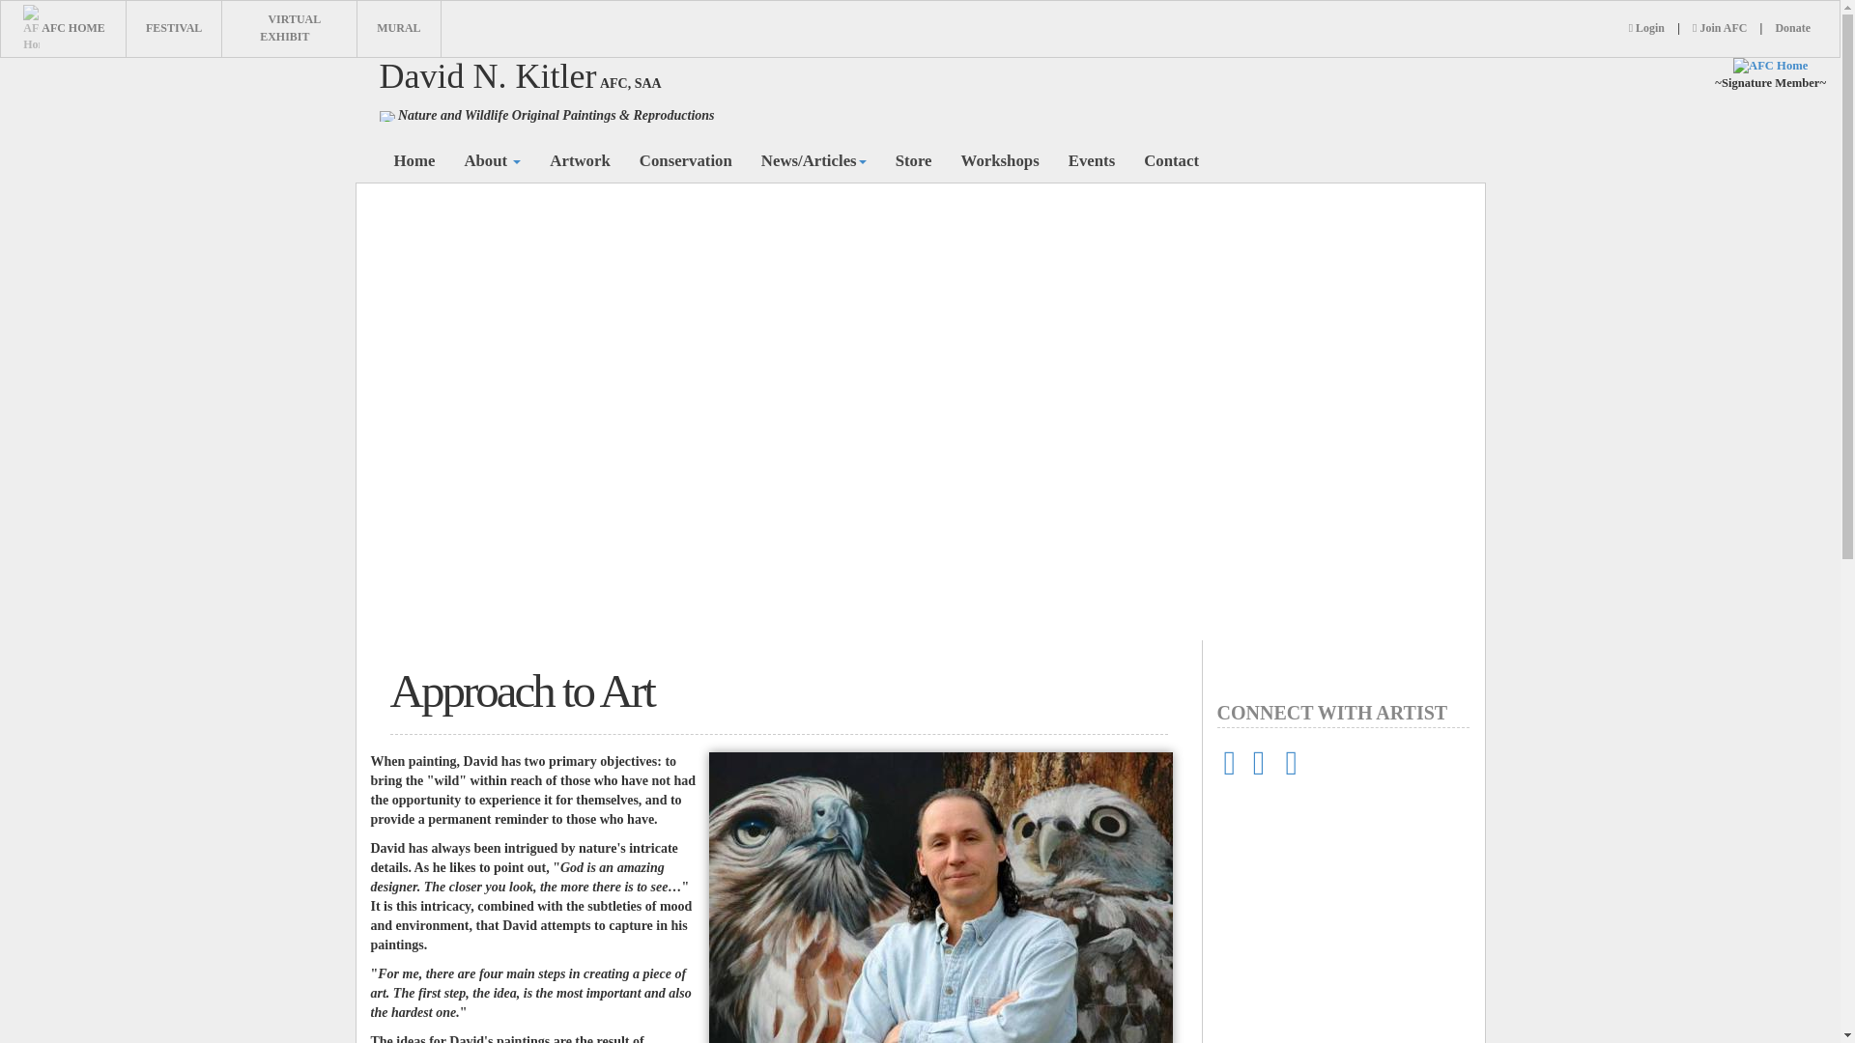  Describe the element at coordinates (1770, 66) in the screenshot. I see `AFC Home` at that location.